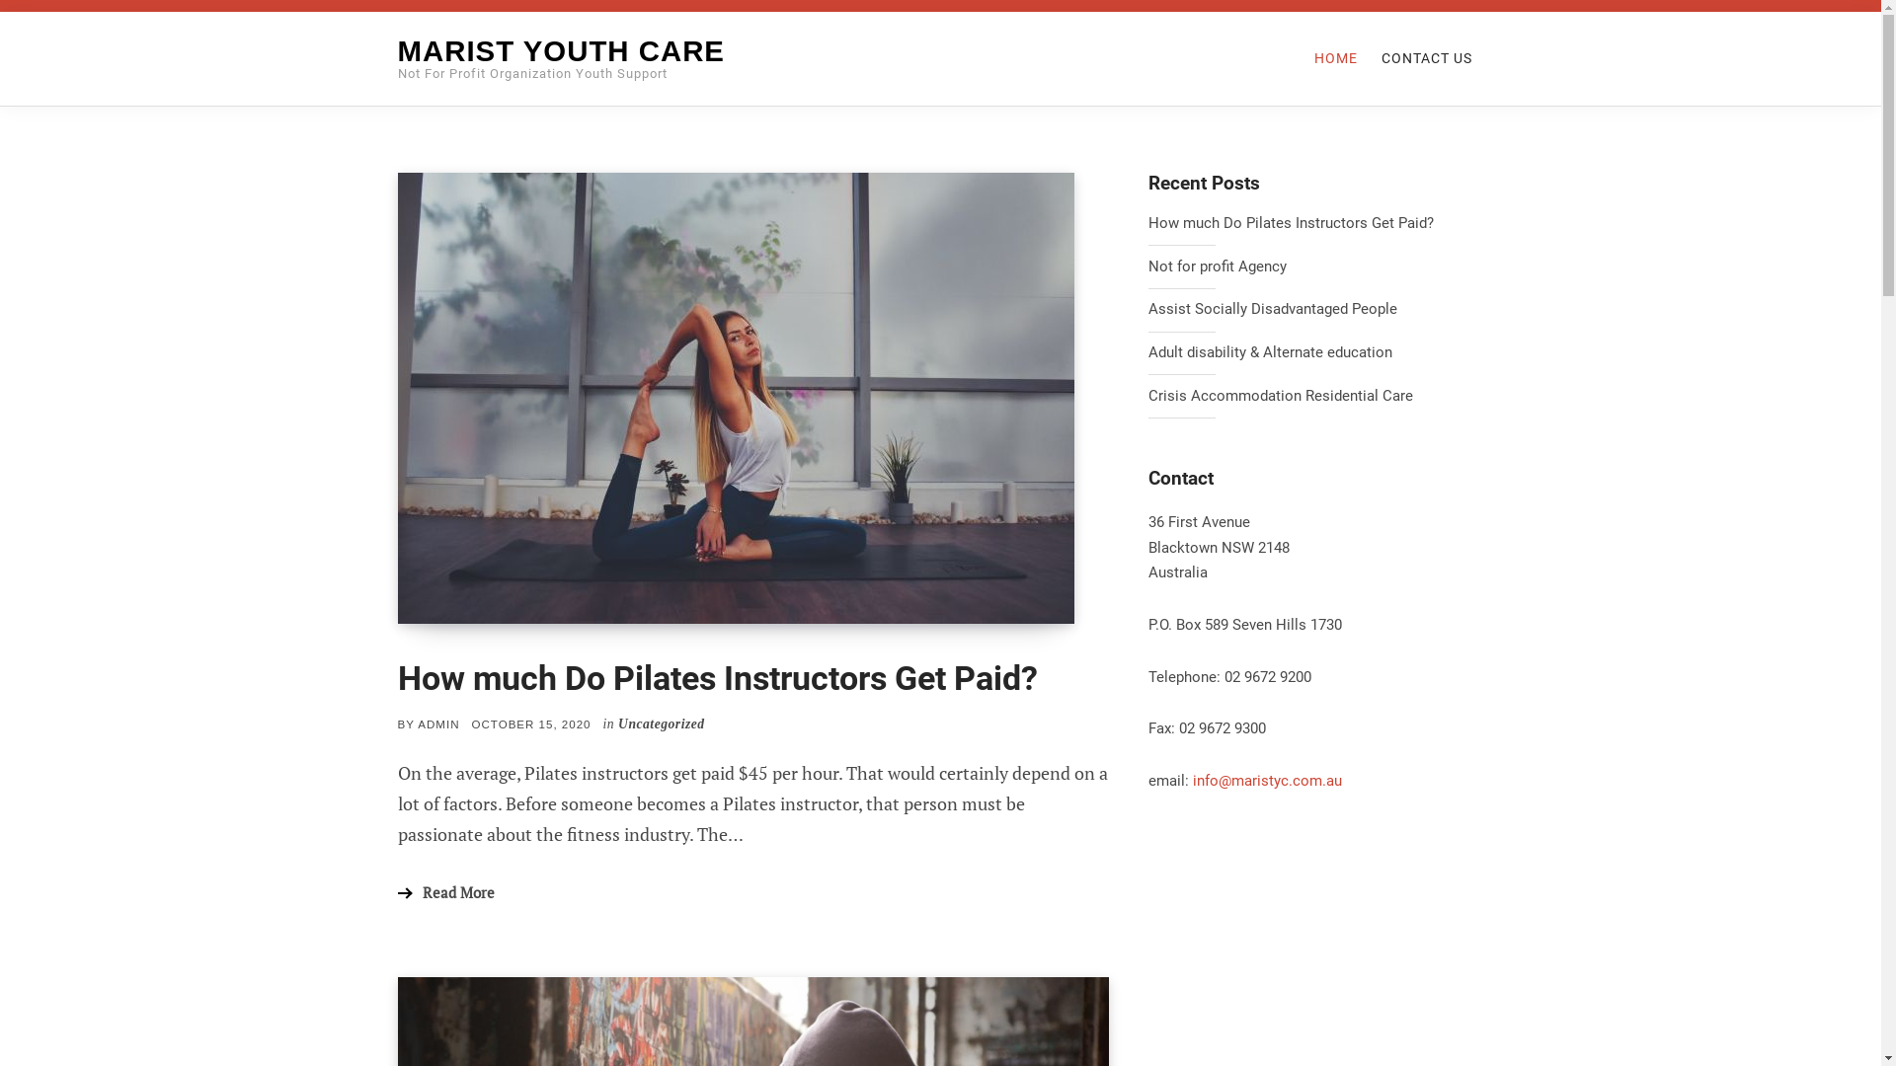 Image resolution: width=1896 pixels, height=1066 pixels. I want to click on Not for profit Agency, so click(1315, 267).